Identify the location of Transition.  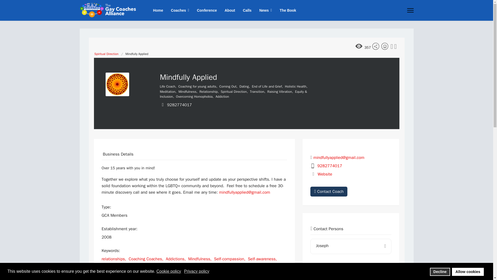
(257, 91).